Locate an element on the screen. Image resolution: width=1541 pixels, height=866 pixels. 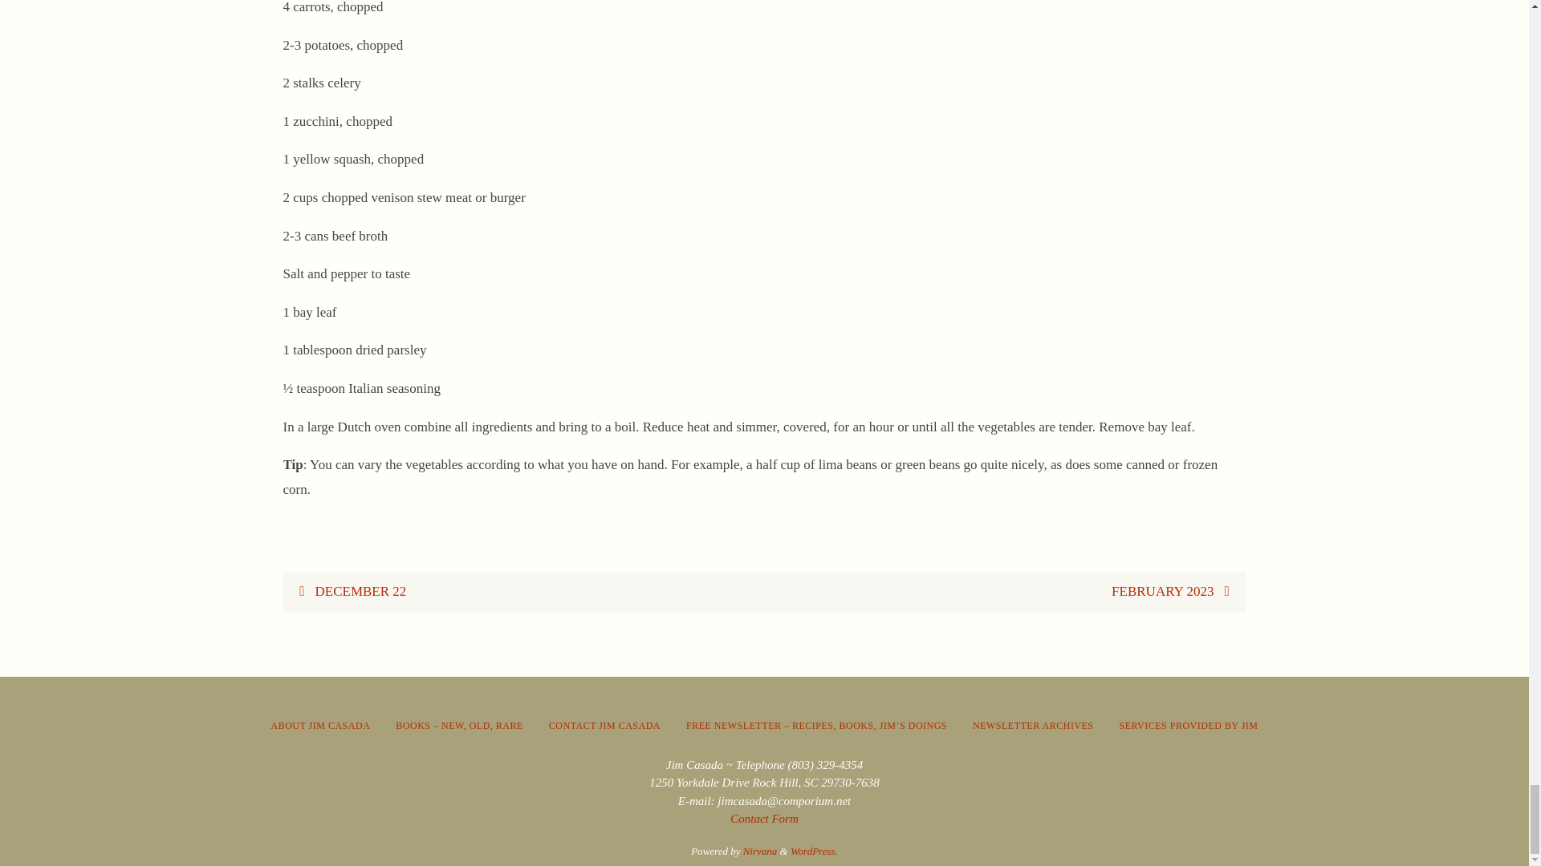
DECEMBER 22 is located at coordinates (523, 592).